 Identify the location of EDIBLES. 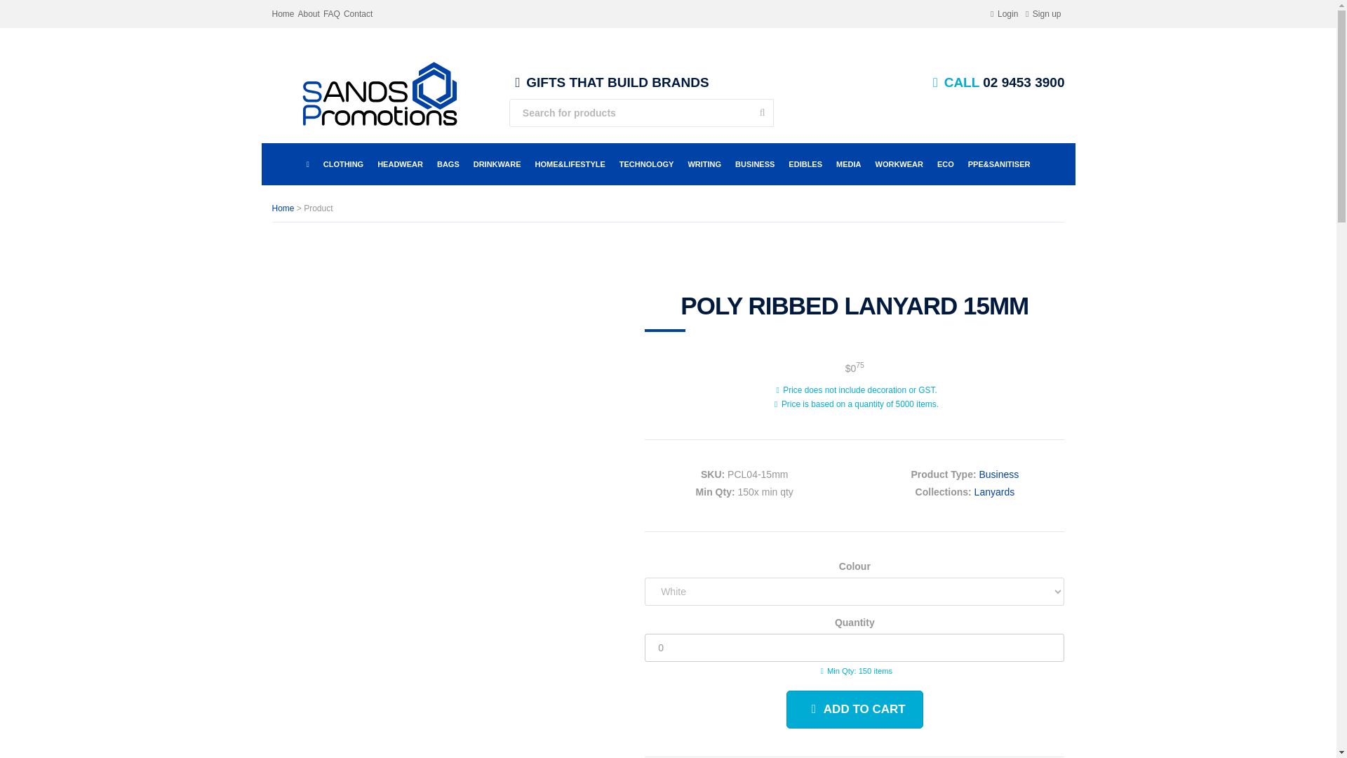
(805, 164).